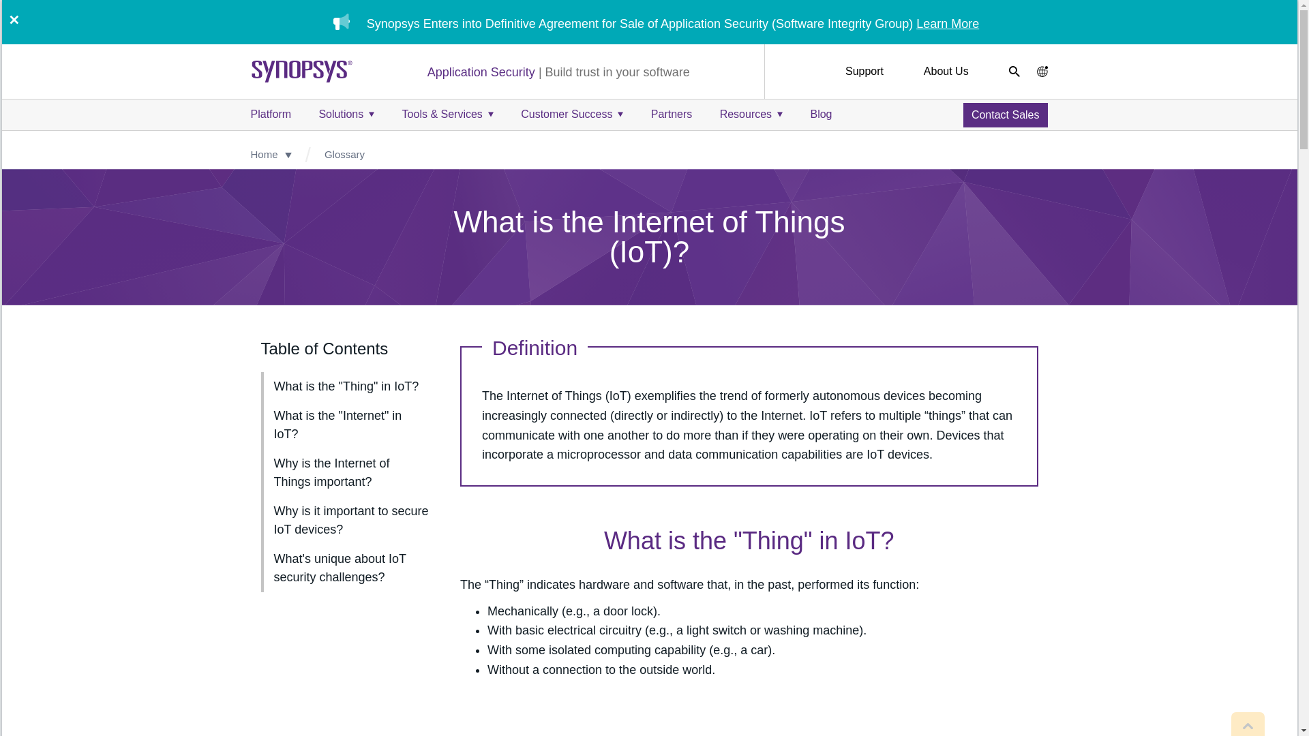  What do you see at coordinates (946, 71) in the screenshot?
I see `About Us` at bounding box center [946, 71].